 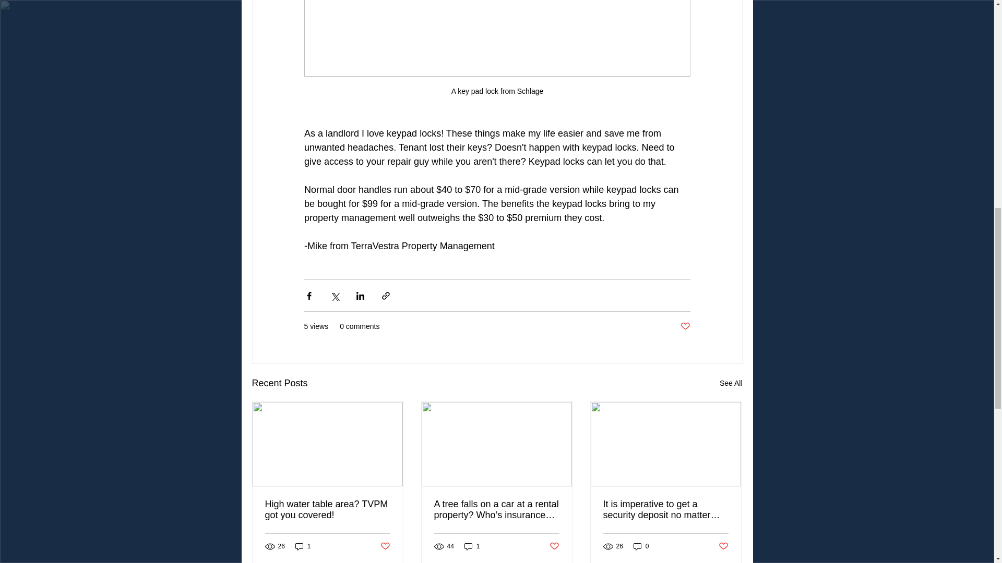 I want to click on 1, so click(x=472, y=546).